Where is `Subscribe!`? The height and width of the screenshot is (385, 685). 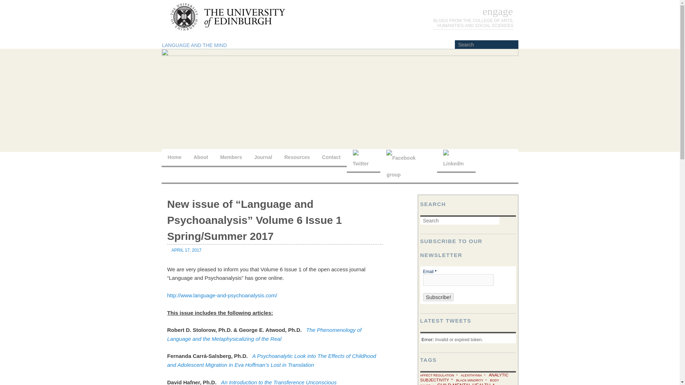
Subscribe! is located at coordinates (438, 297).